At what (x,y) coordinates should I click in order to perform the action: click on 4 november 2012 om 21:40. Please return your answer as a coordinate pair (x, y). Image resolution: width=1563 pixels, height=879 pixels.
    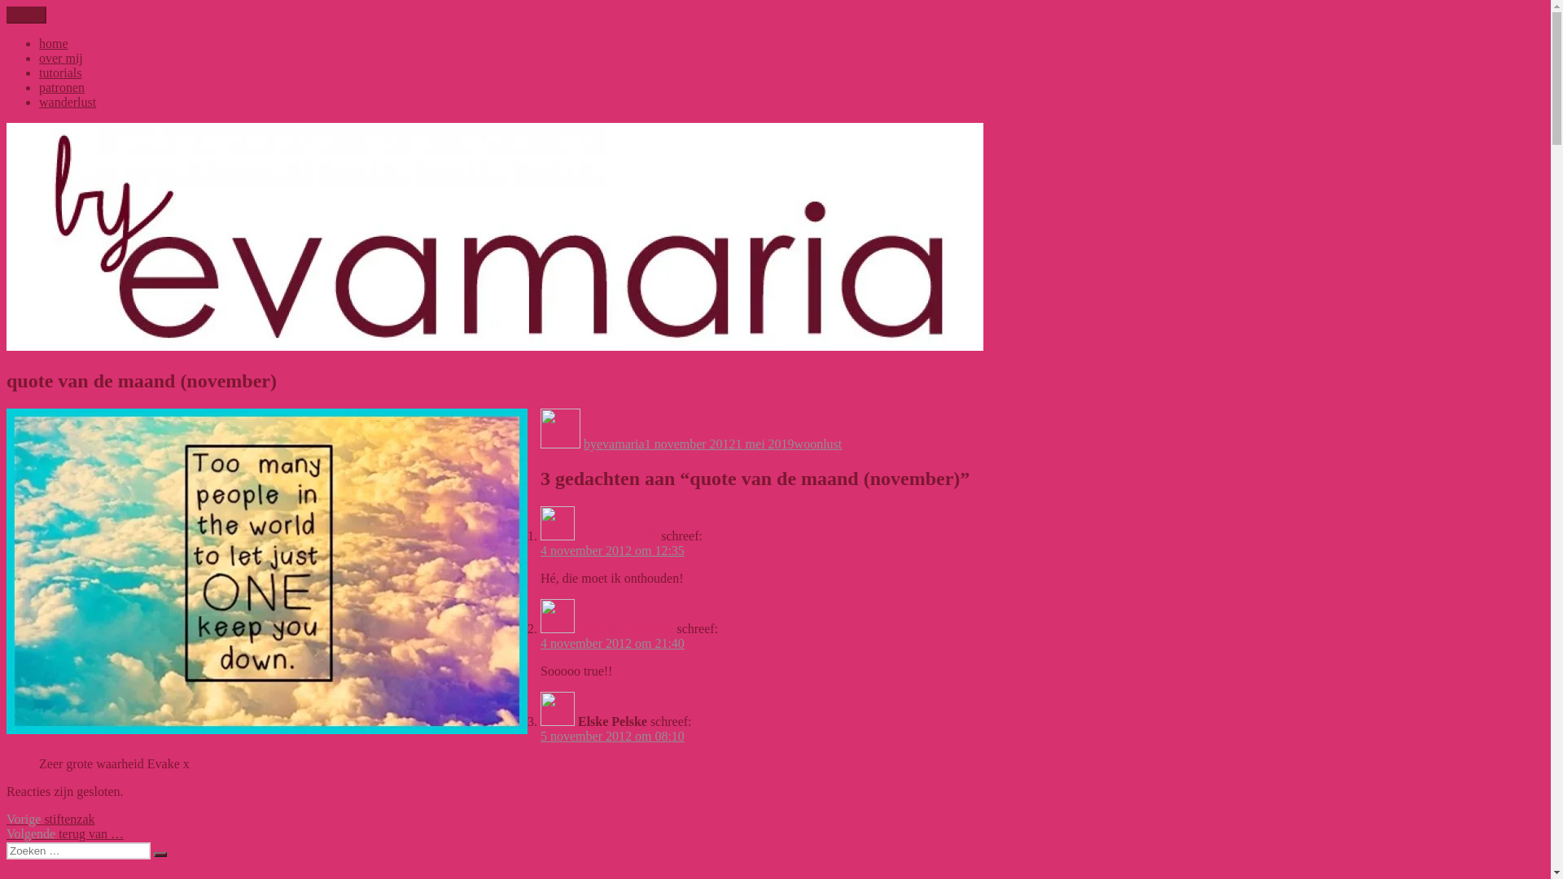
    Looking at the image, I should click on (612, 643).